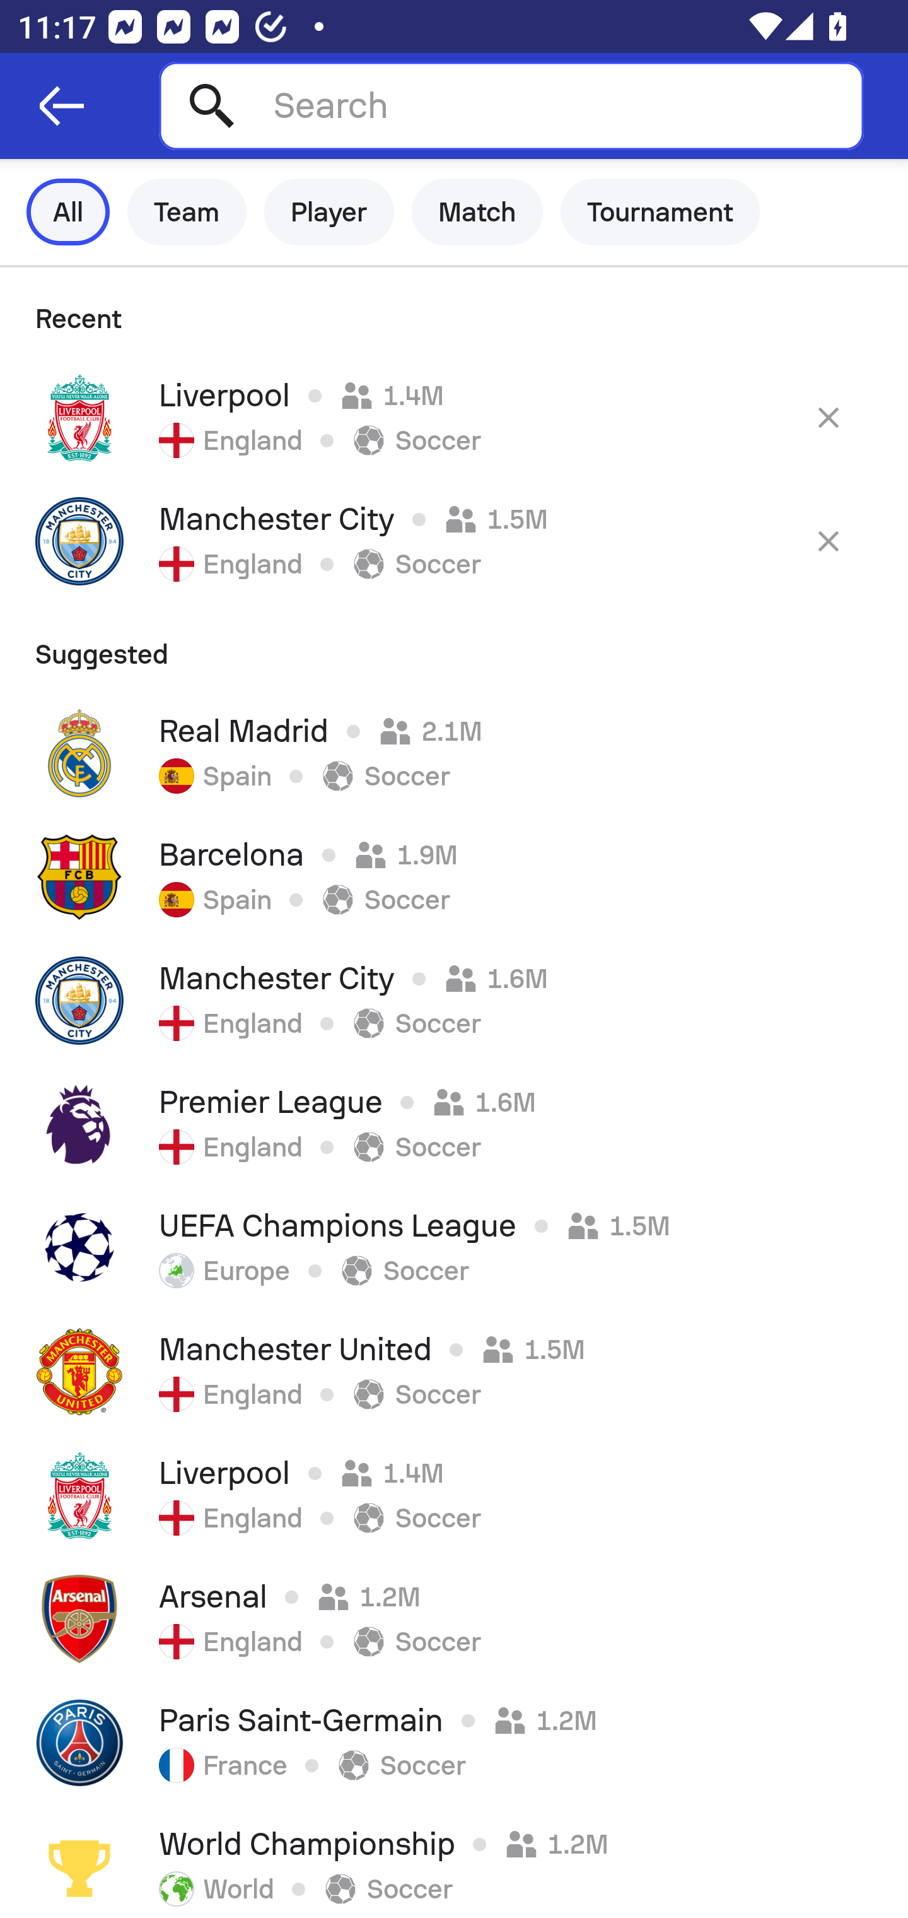 The width and height of the screenshot is (908, 1918). What do you see at coordinates (454, 753) in the screenshot?
I see `Real Madrid 2.1M Spain Soccer` at bounding box center [454, 753].